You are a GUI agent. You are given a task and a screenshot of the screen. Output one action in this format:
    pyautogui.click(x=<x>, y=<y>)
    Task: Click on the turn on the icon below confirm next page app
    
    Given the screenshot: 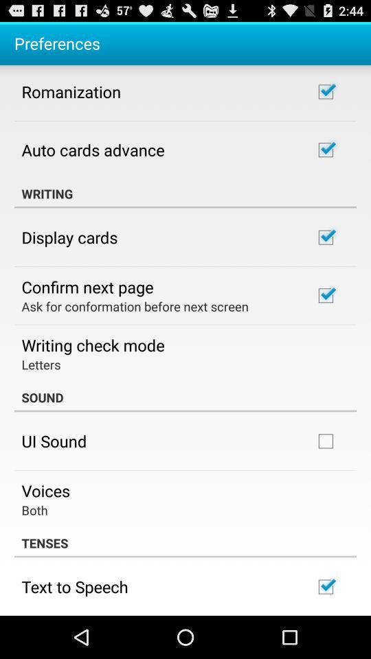 What is the action you would take?
    pyautogui.click(x=135, y=306)
    